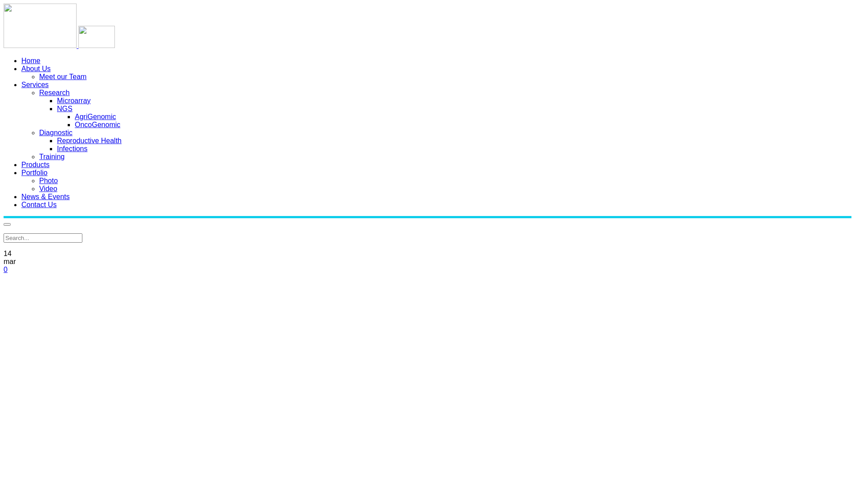  Describe the element at coordinates (98, 124) in the screenshot. I see `OncoGenomic` at that location.